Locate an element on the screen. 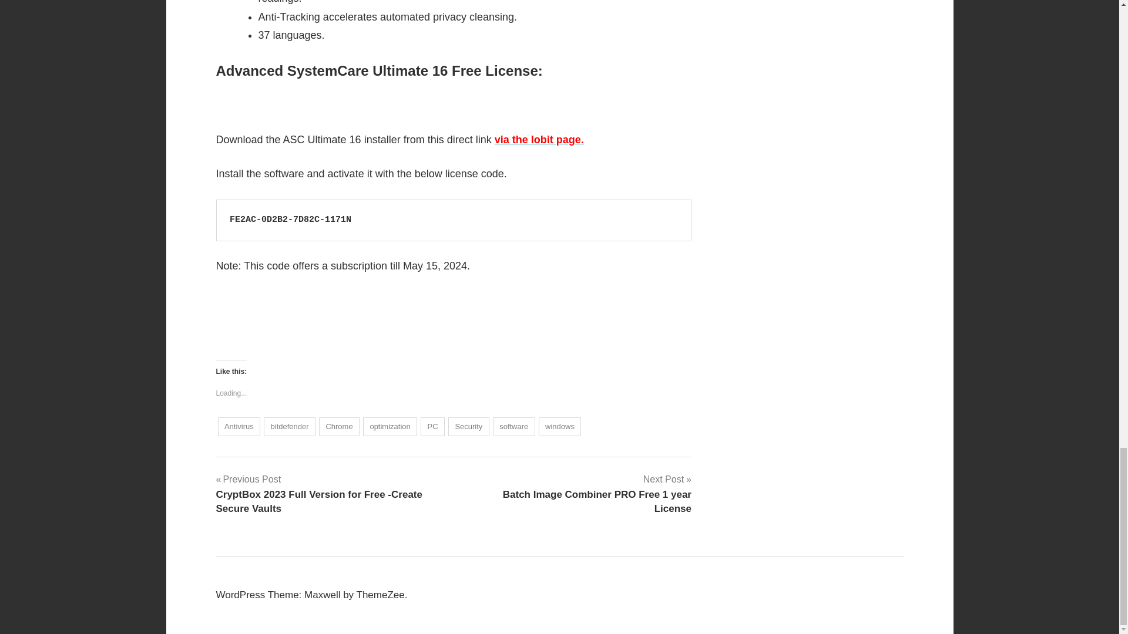 The width and height of the screenshot is (1128, 634). PC is located at coordinates (390, 427).